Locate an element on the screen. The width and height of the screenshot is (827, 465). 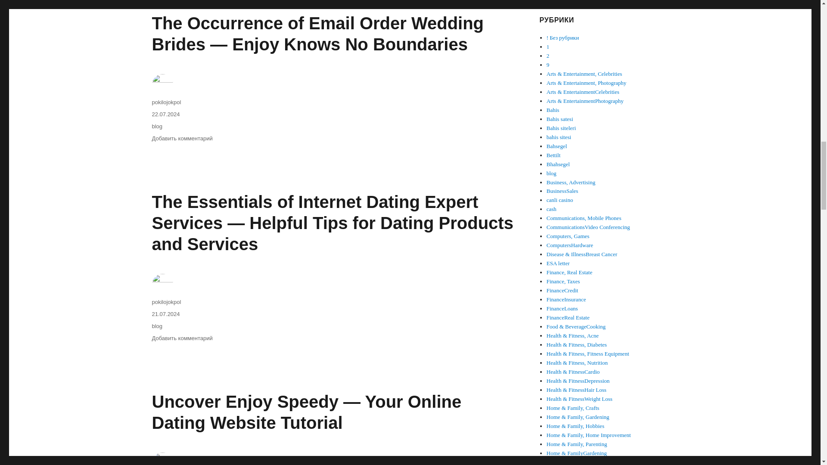
22.07.2024 is located at coordinates (165, 115).